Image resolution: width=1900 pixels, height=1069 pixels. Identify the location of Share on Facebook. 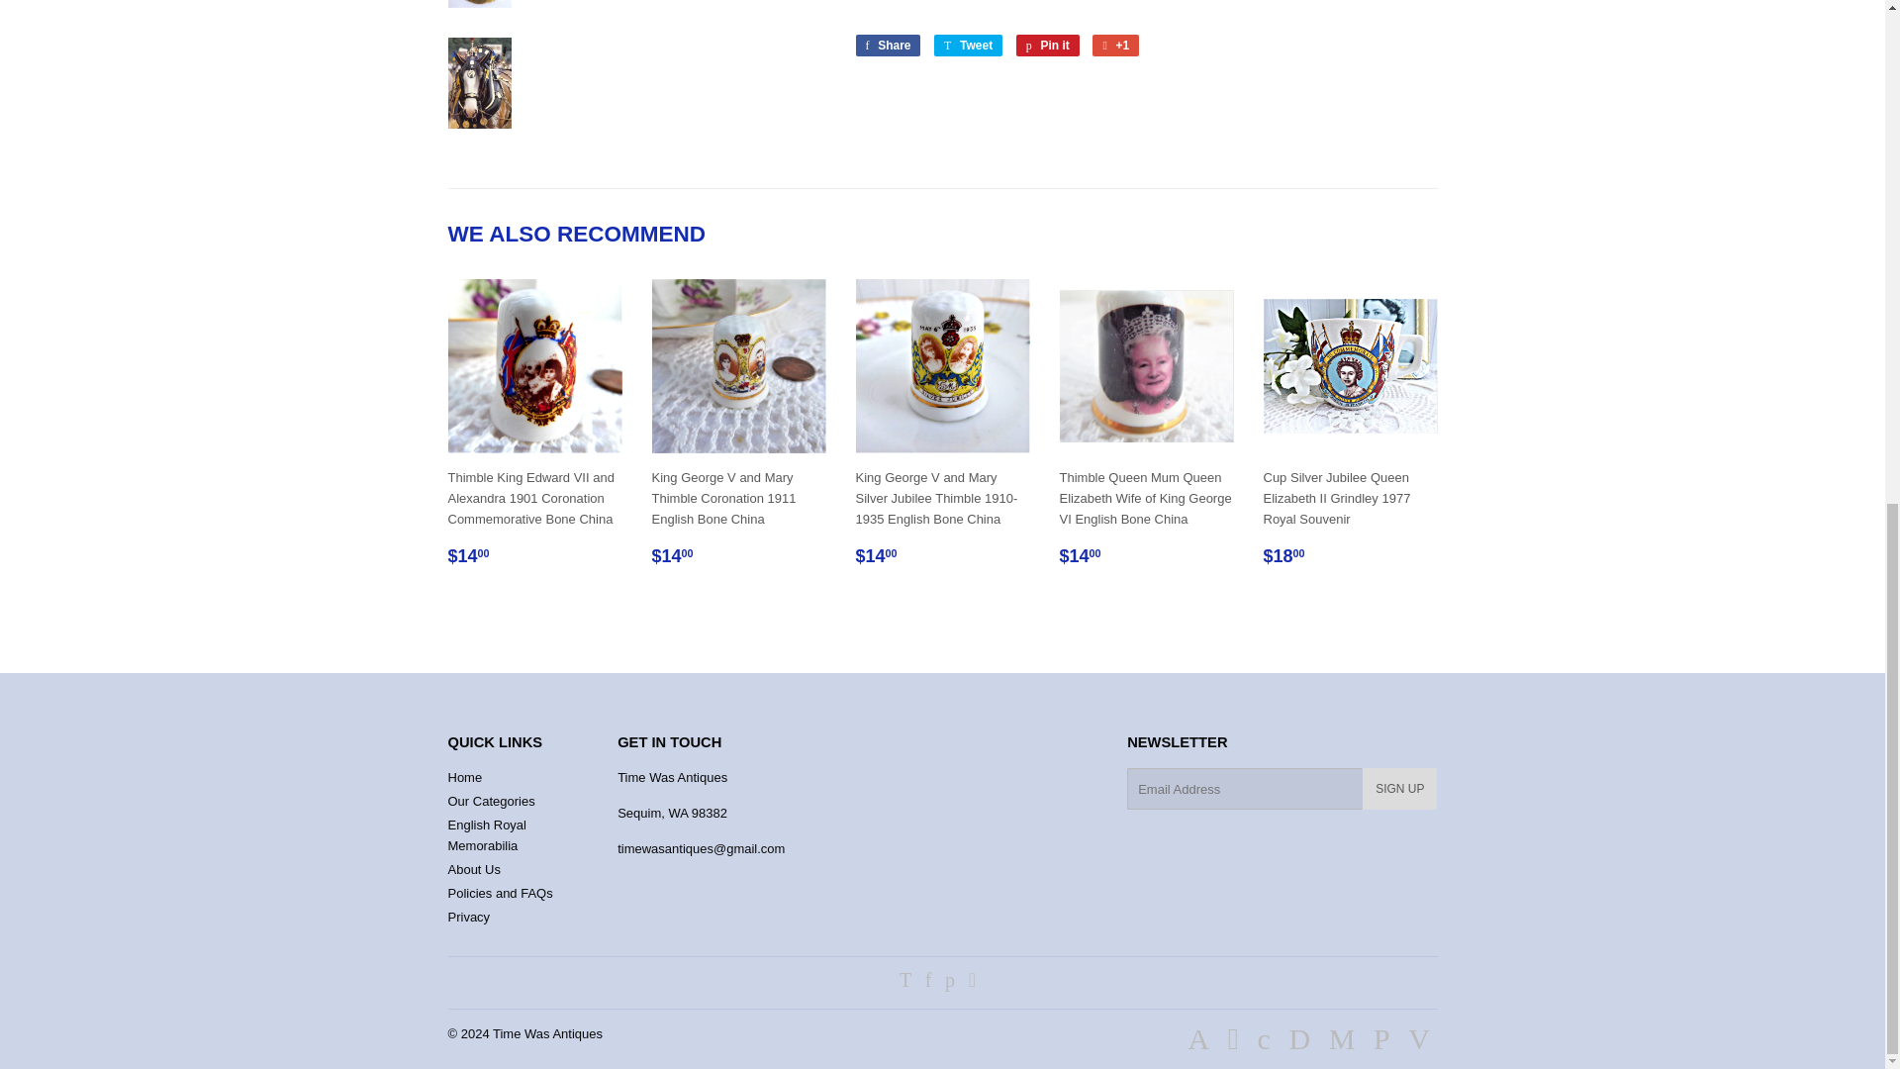
(887, 46).